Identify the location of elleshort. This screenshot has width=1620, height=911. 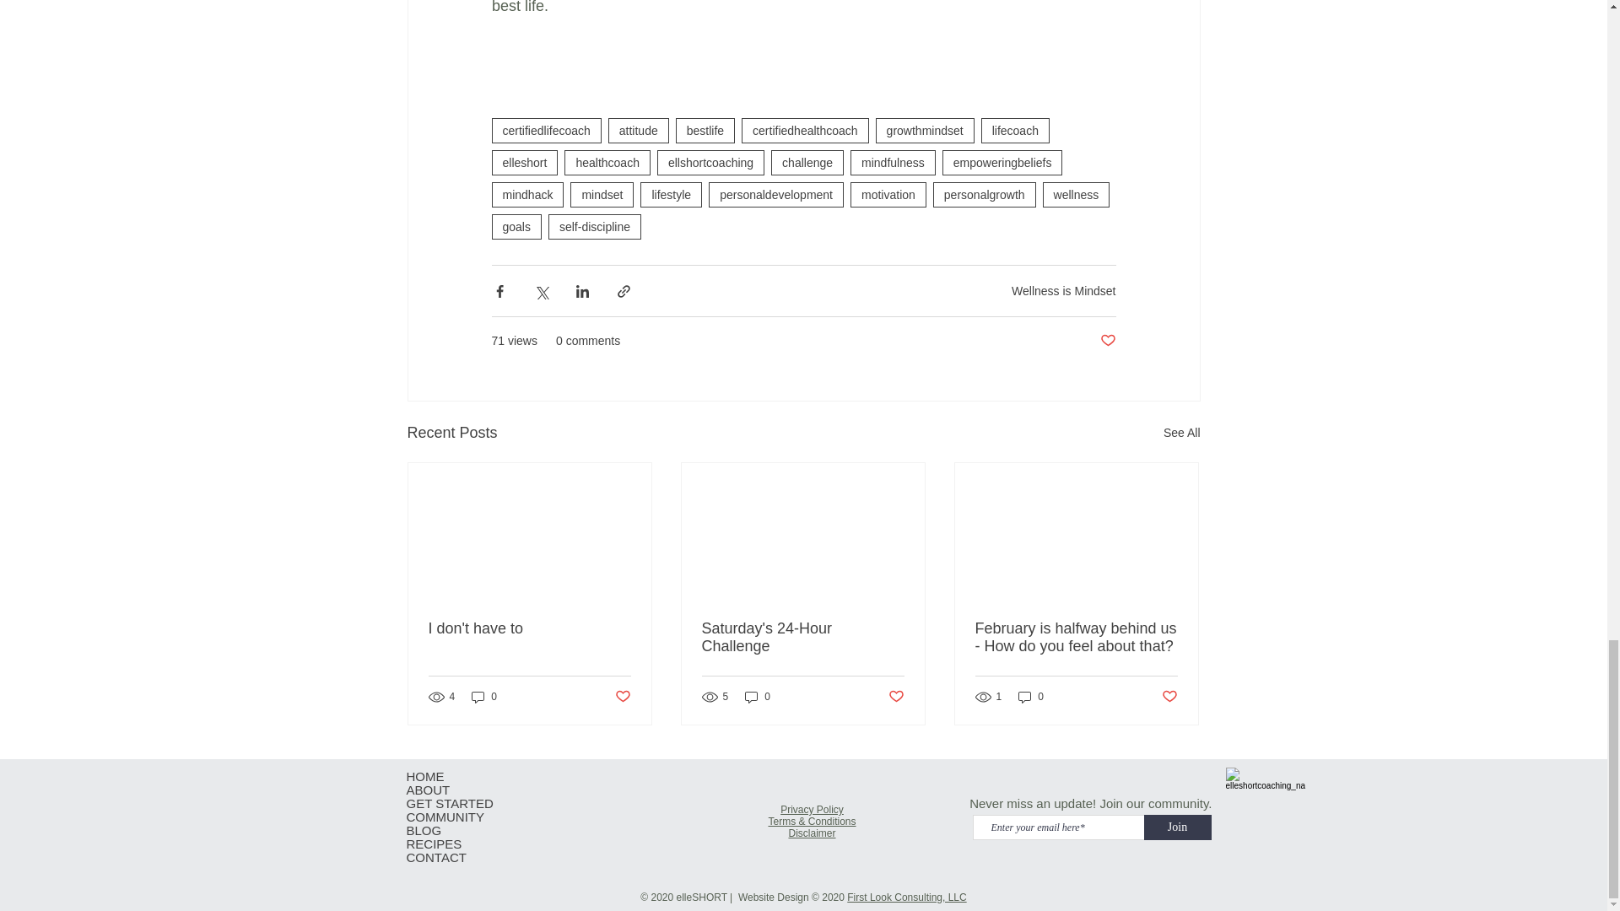
(523, 163).